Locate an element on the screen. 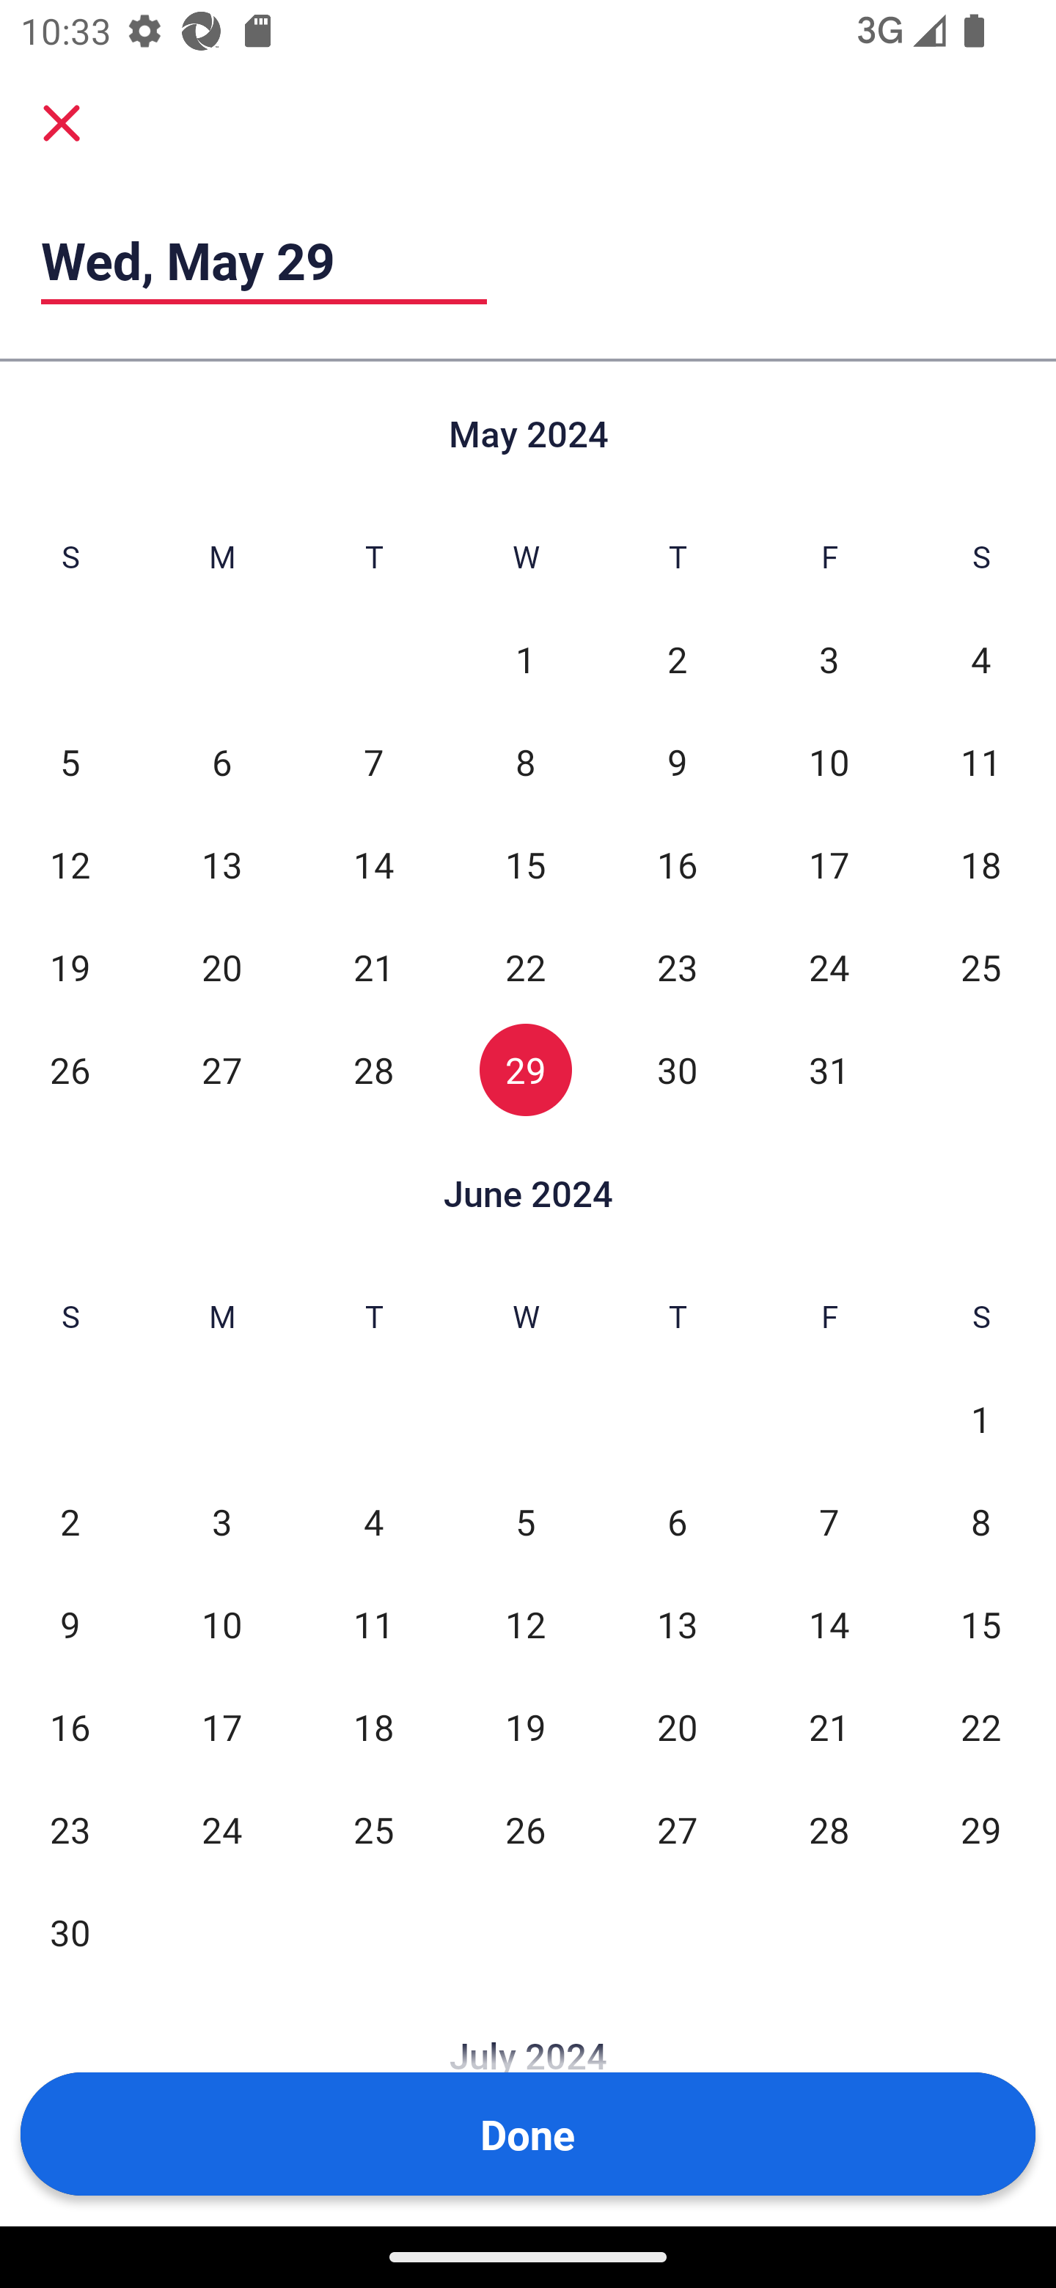 Image resolution: width=1056 pixels, height=2288 pixels. 5 Sun, May 5, Not Selected is located at coordinates (70, 761).